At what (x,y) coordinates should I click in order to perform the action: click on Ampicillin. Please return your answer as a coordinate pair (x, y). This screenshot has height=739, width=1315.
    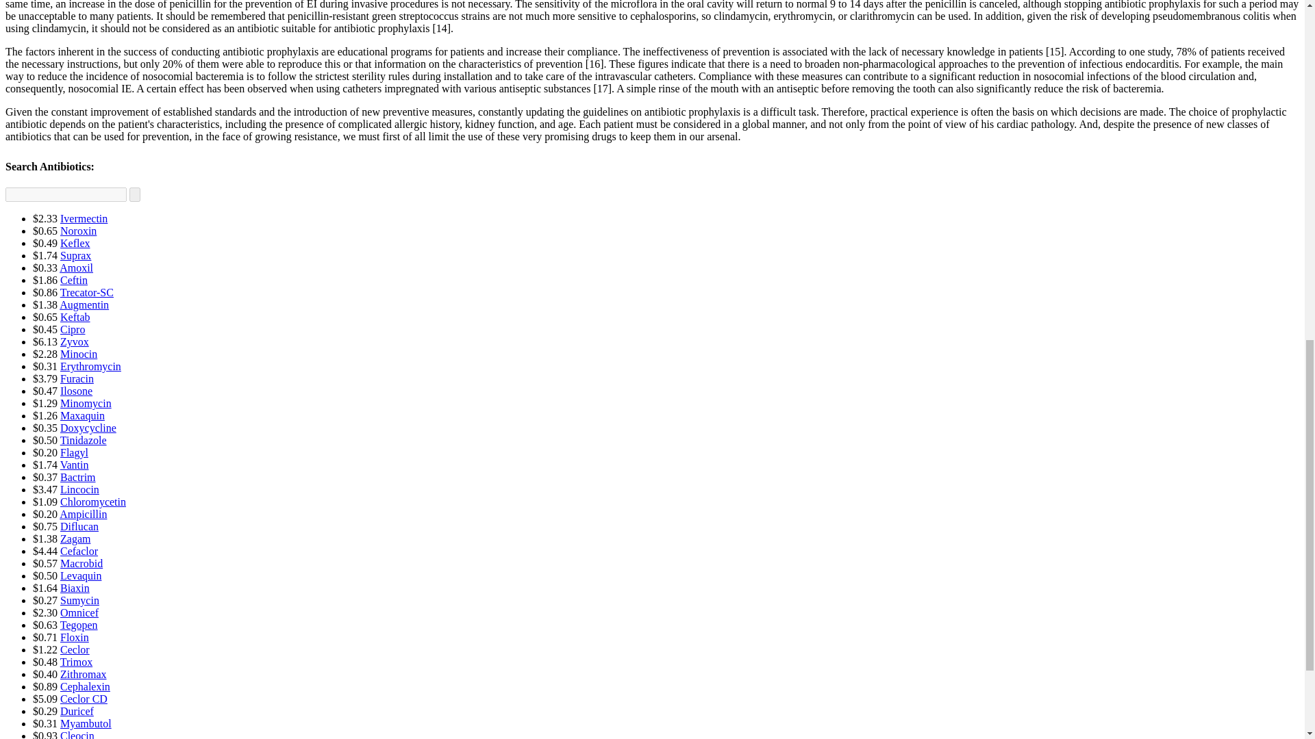
    Looking at the image, I should click on (82, 515).